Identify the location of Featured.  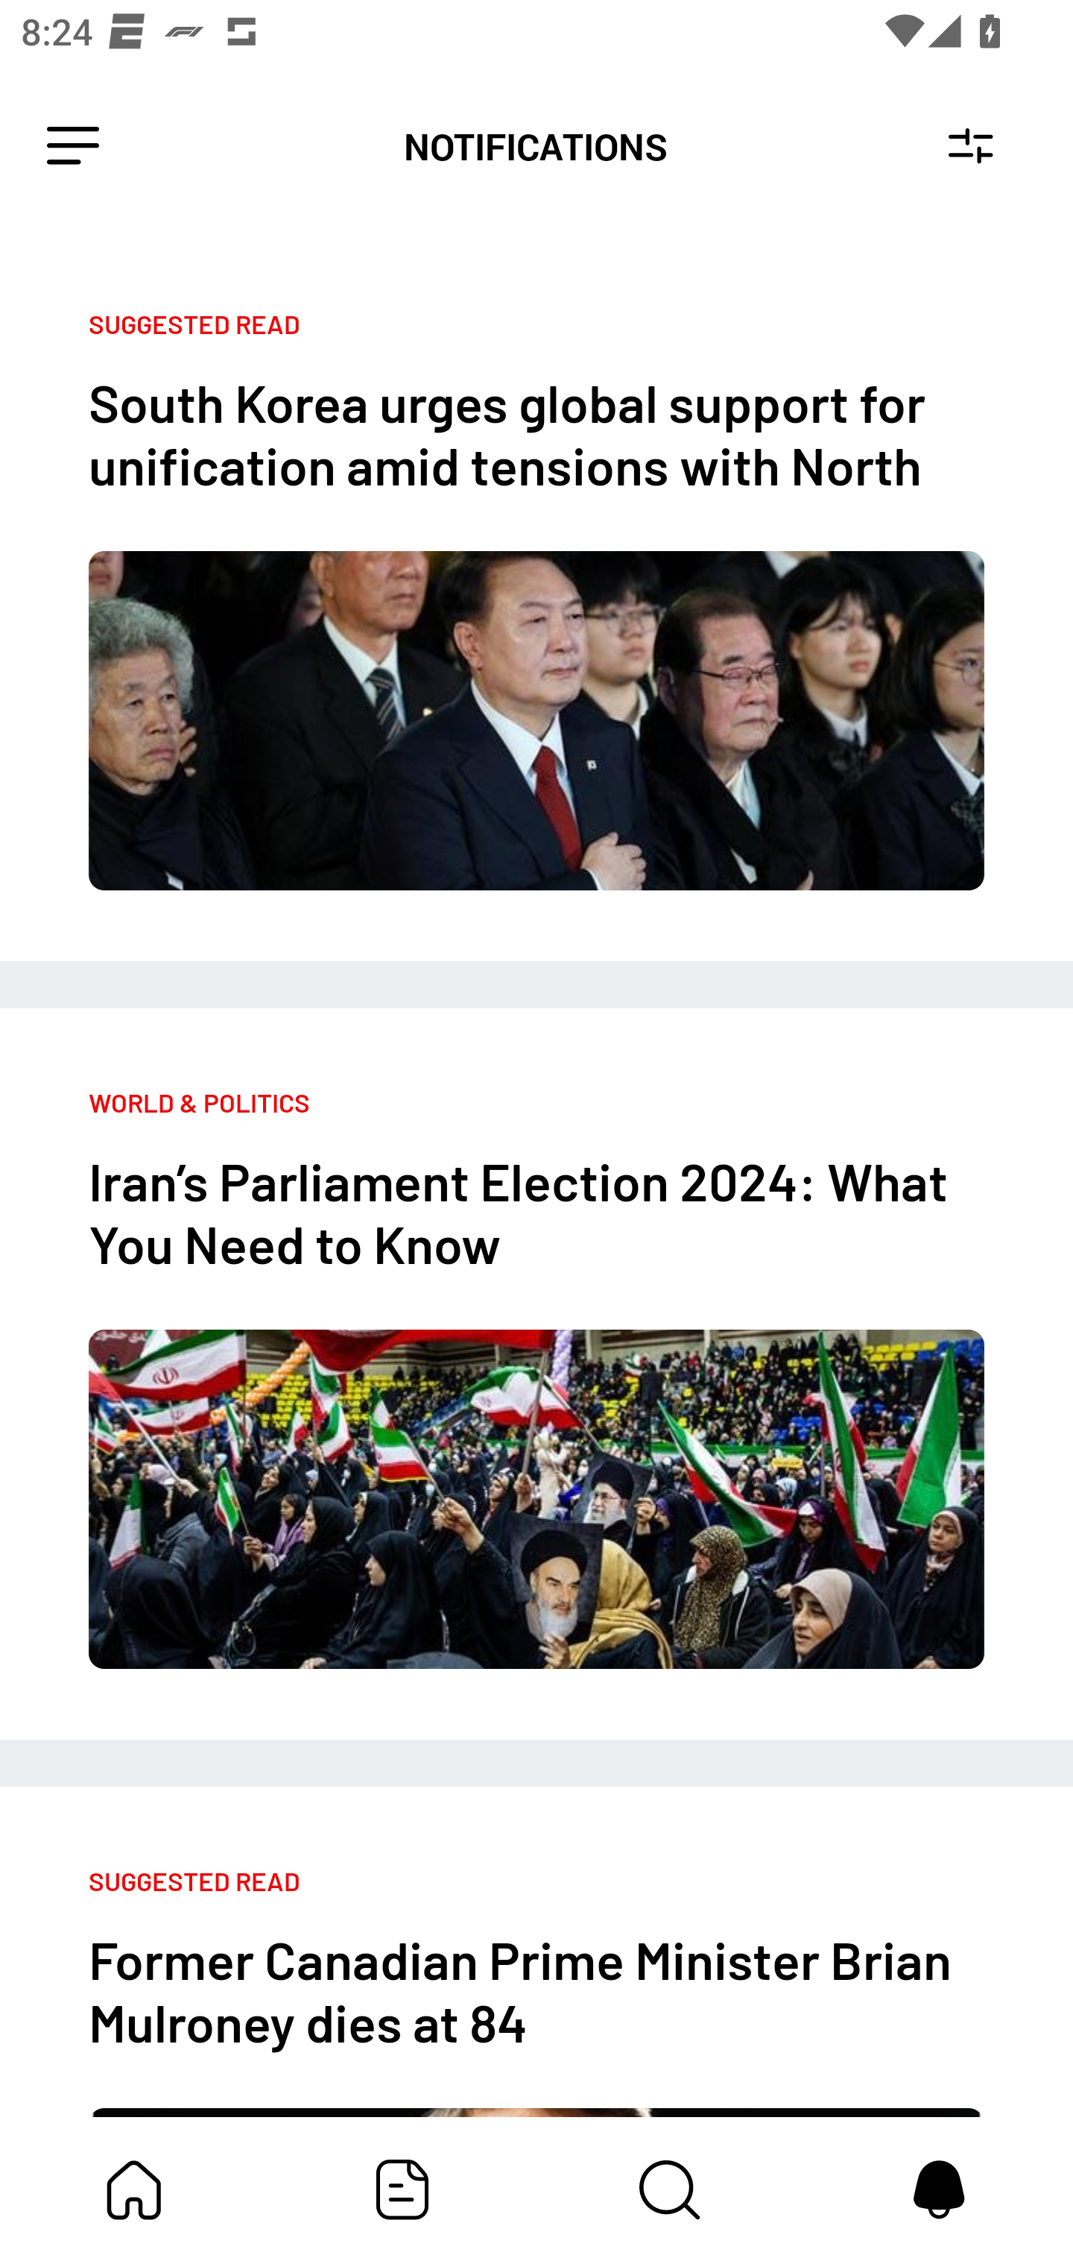
(402, 2189).